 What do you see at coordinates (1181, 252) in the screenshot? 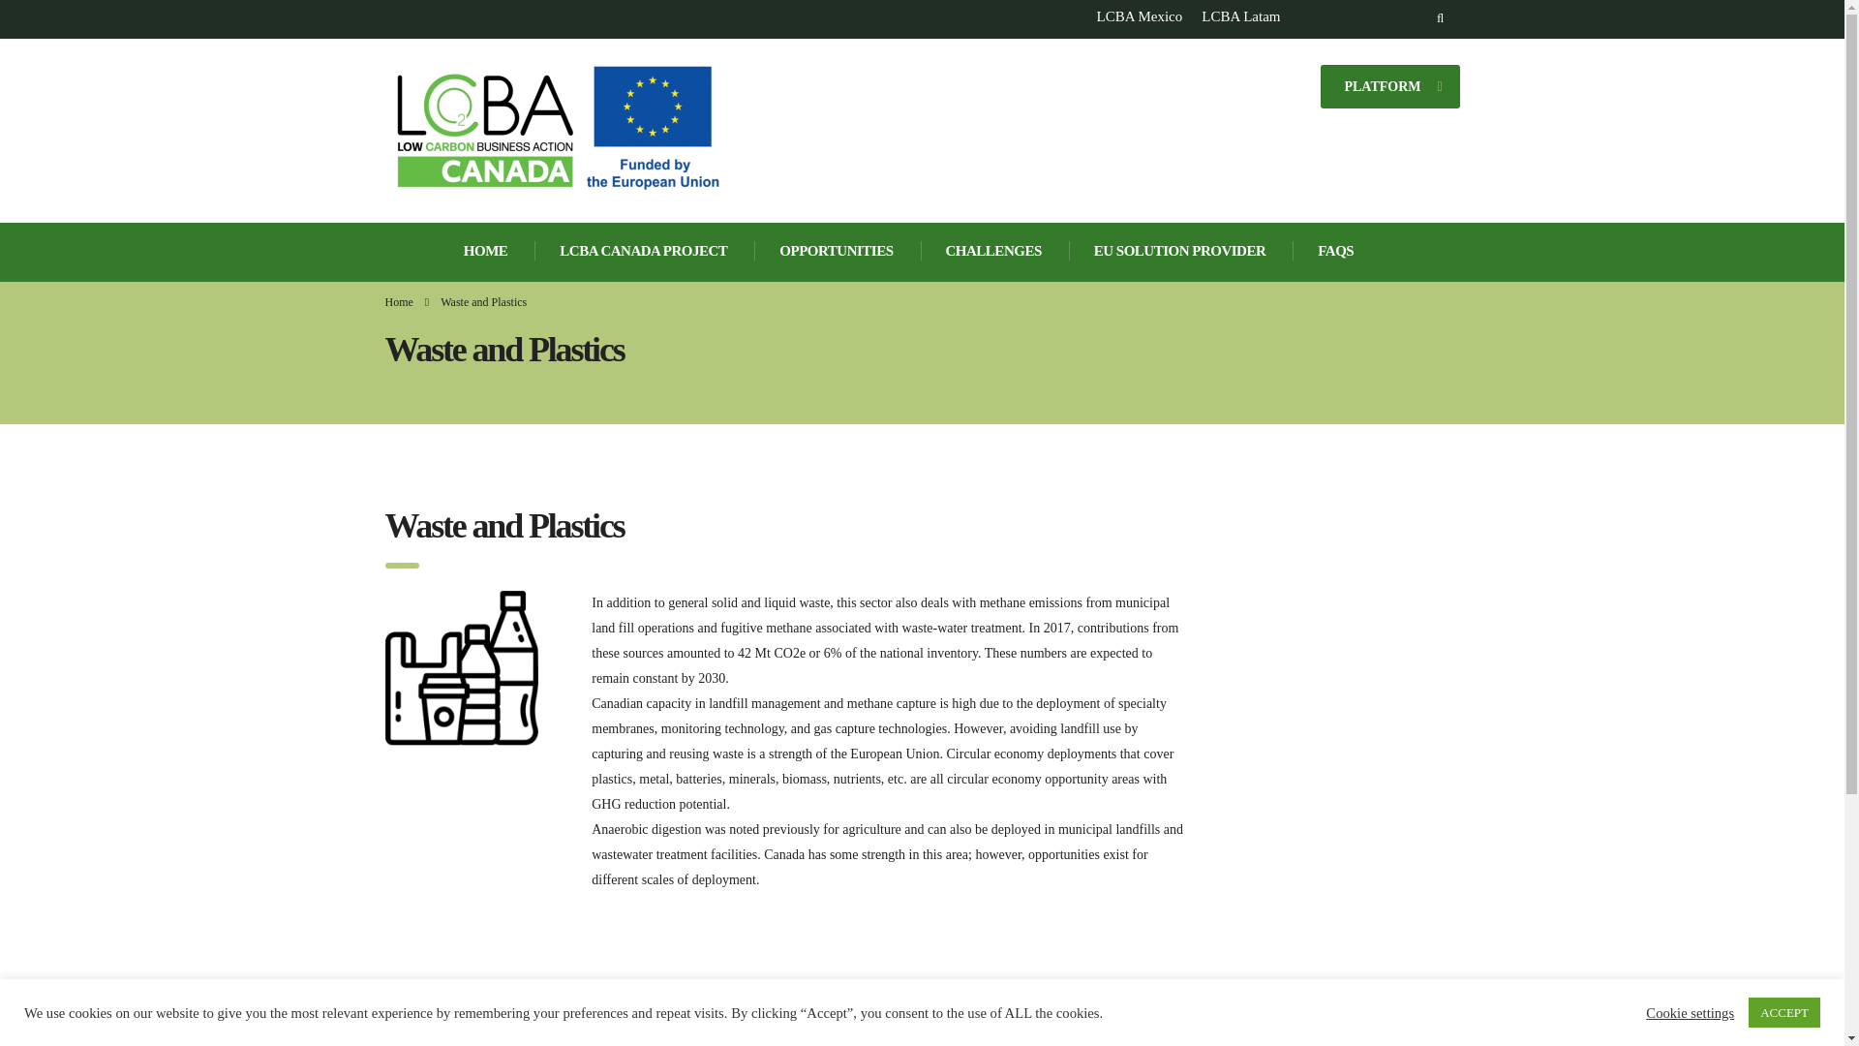
I see `EU SOLUTION PROVIDER` at bounding box center [1181, 252].